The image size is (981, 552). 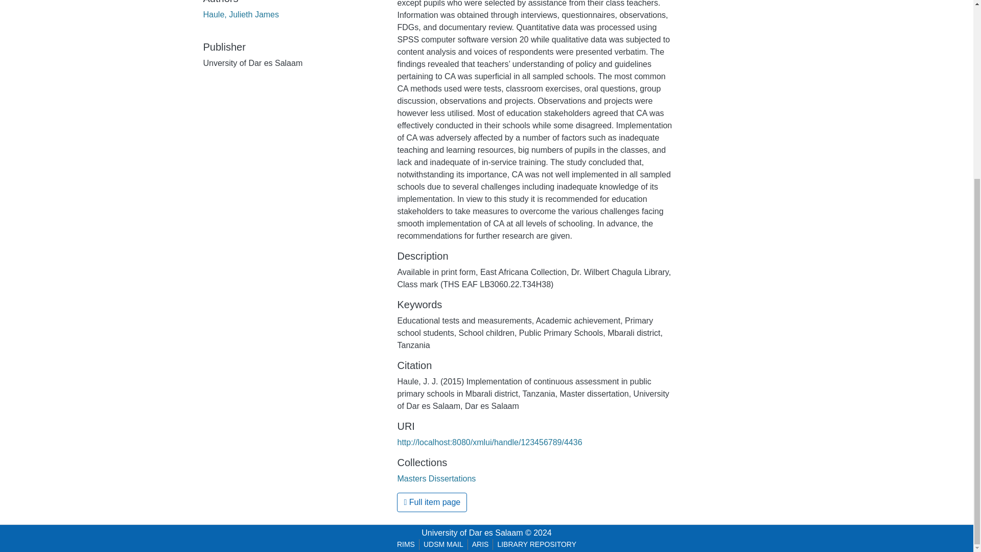 What do you see at coordinates (536, 544) in the screenshot?
I see `LIBRARY REPOSITORY` at bounding box center [536, 544].